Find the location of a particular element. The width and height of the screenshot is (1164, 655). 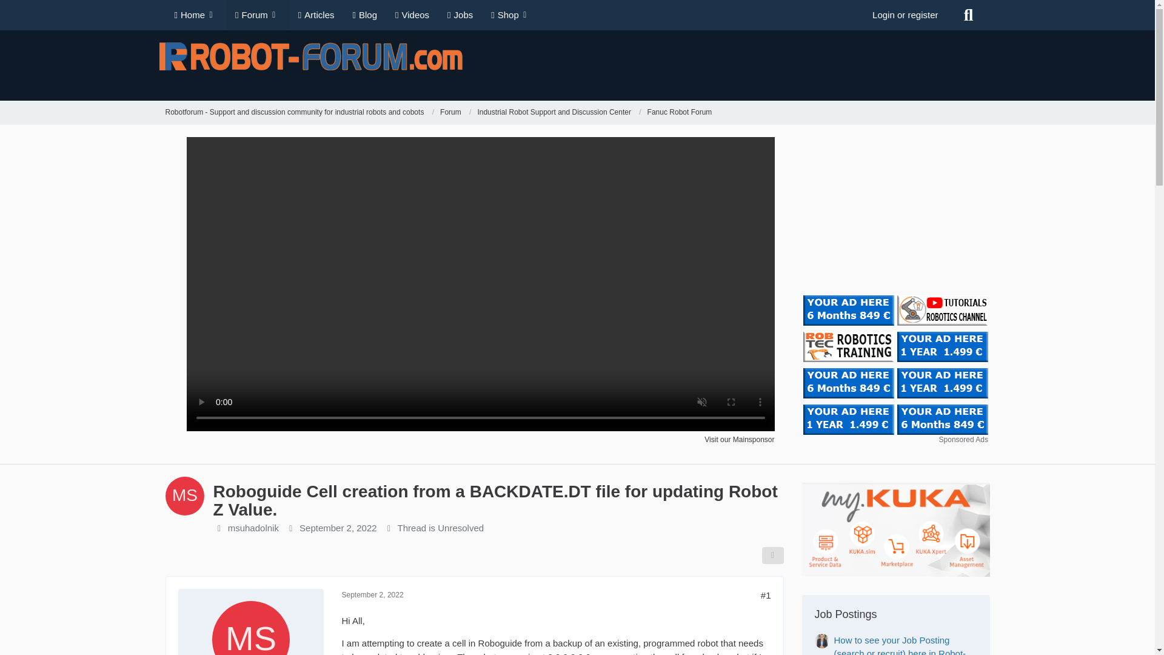

Your browser does not support videos is located at coordinates (480, 427).